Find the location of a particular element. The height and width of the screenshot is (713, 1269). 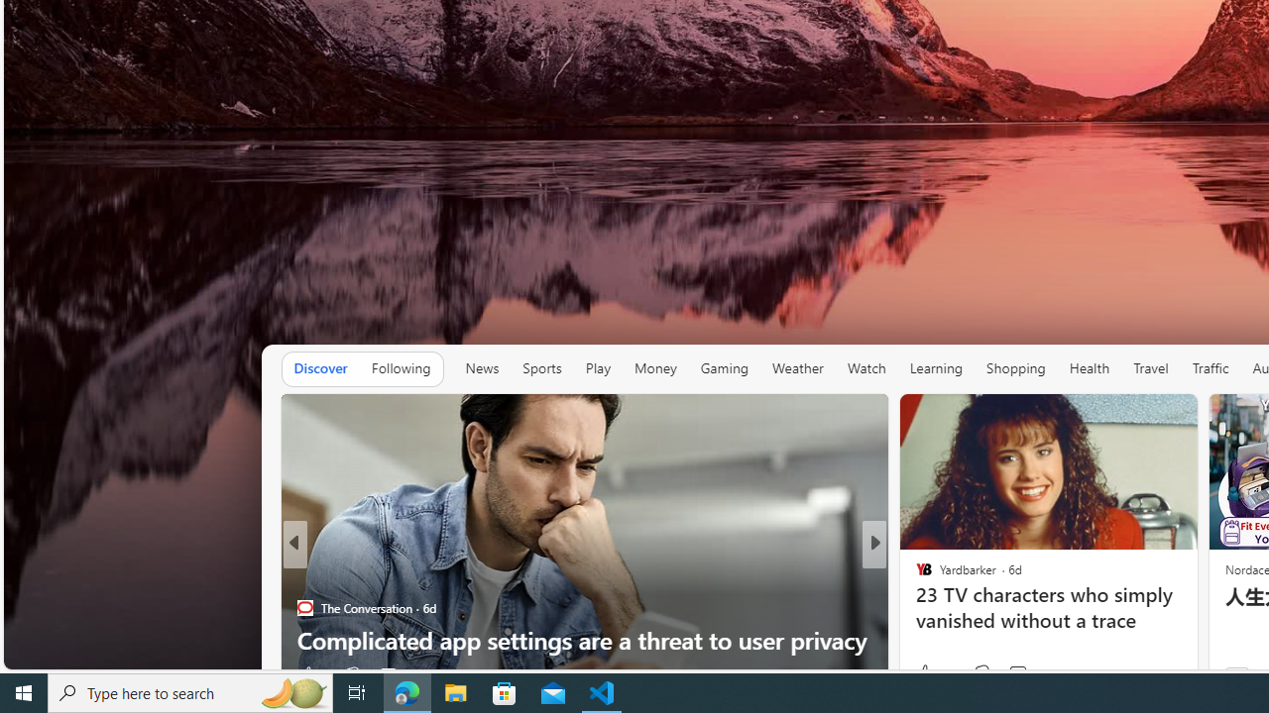

Money is located at coordinates (654, 368).